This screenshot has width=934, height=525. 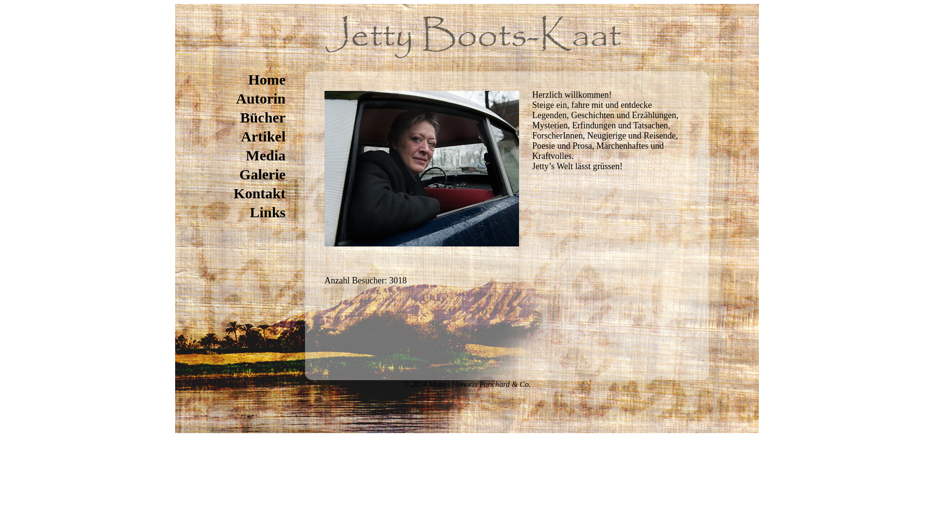 I want to click on Home, so click(x=267, y=80).